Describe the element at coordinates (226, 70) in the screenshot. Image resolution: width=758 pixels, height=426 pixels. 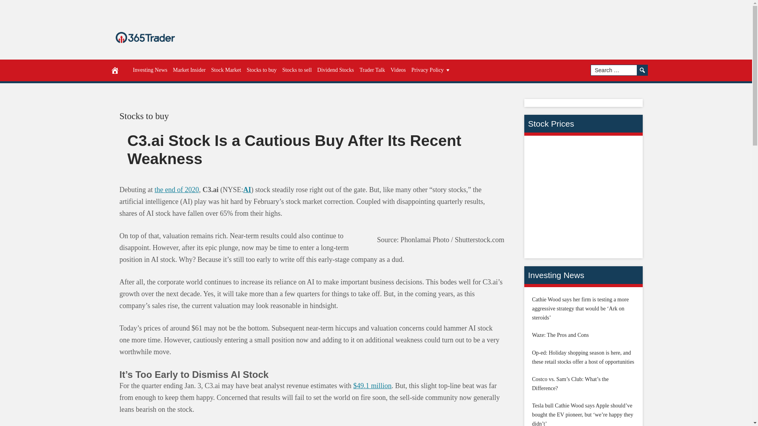
I see `Stock Market` at that location.